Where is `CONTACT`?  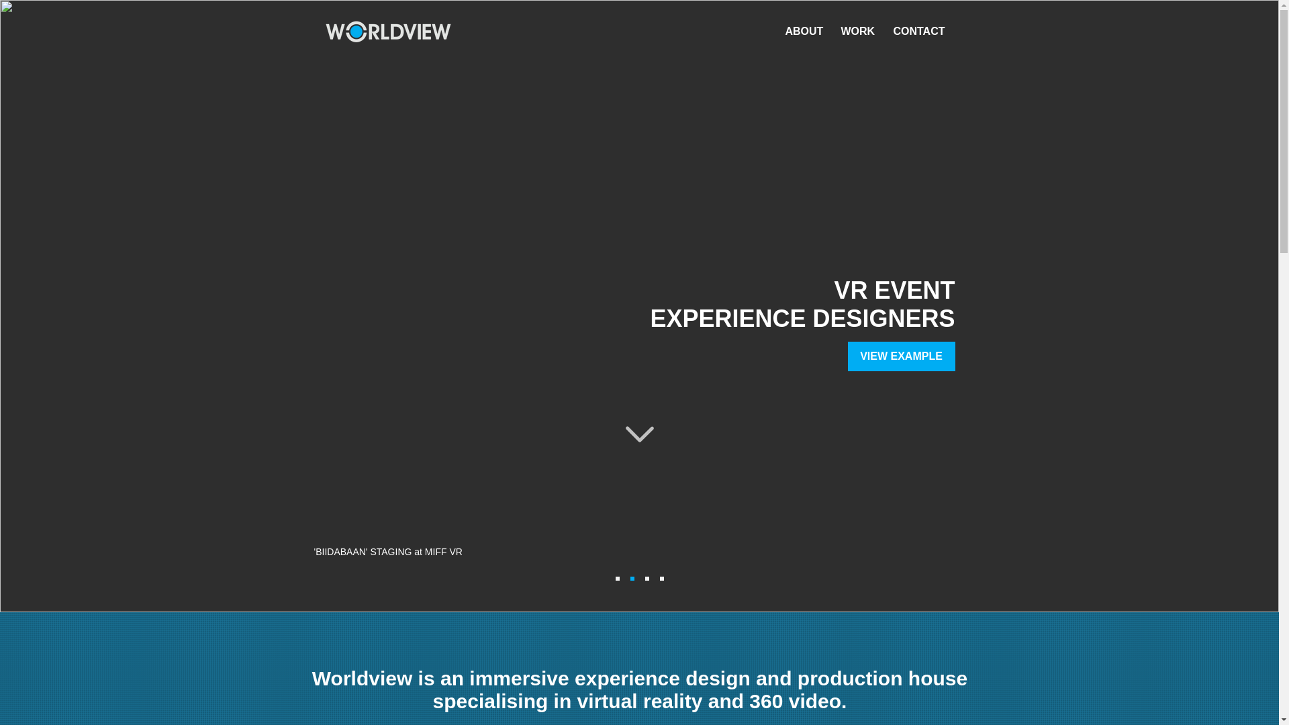 CONTACT is located at coordinates (918, 31).